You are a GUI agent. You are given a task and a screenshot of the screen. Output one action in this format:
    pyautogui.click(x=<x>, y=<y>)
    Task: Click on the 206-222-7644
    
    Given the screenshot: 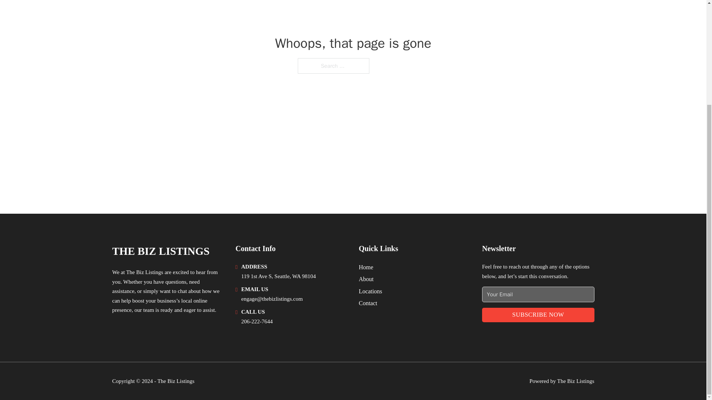 What is the action you would take?
    pyautogui.click(x=257, y=321)
    